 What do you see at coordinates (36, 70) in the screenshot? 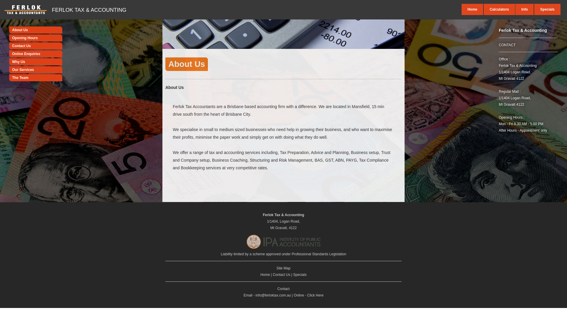
I see `Our Services` at bounding box center [36, 70].